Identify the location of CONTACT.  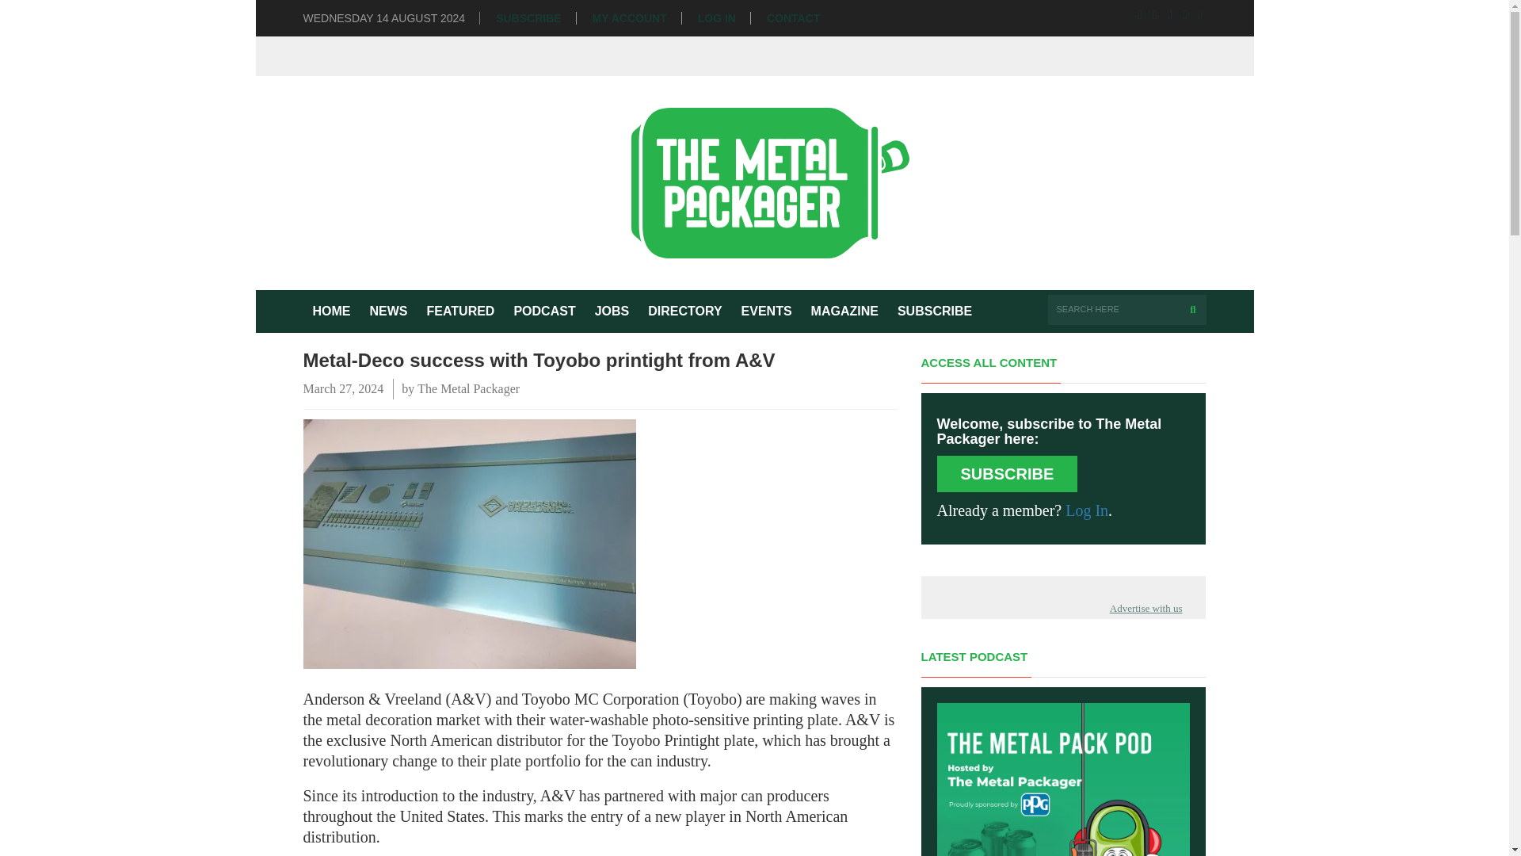
(792, 19).